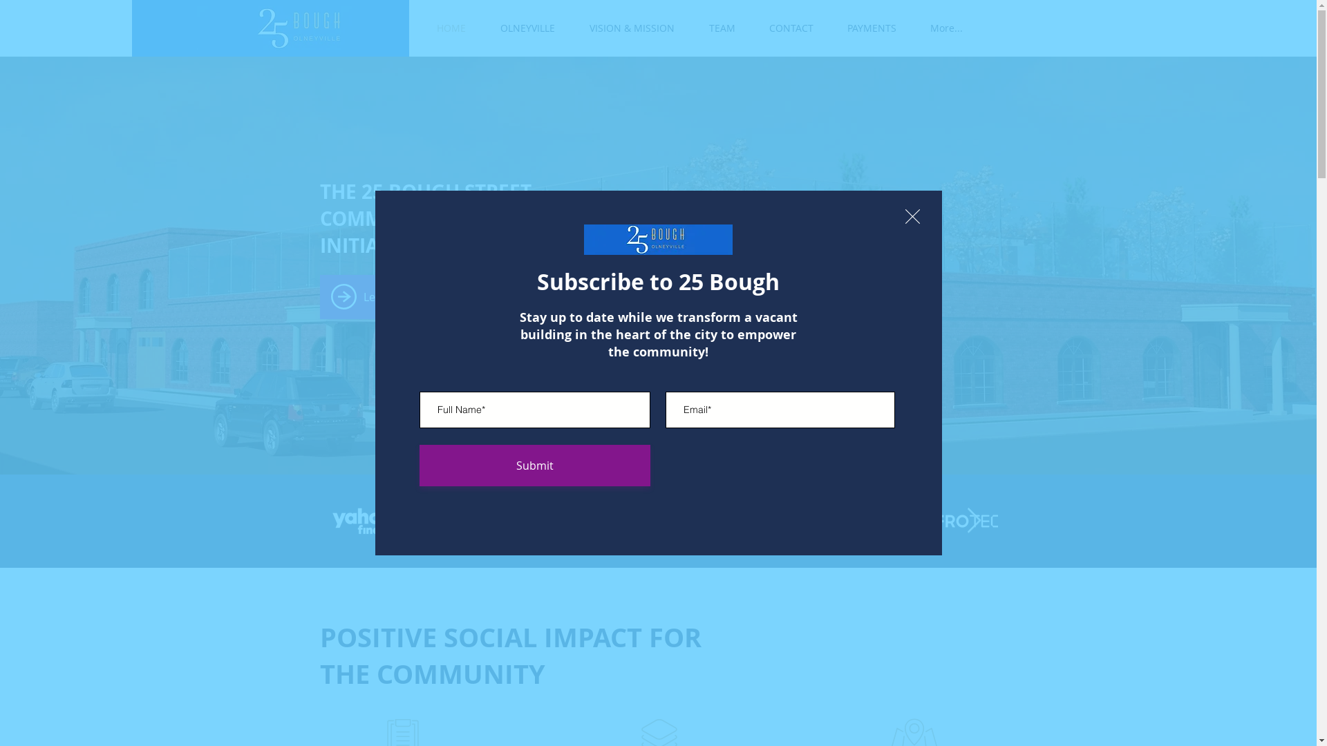 This screenshot has width=1327, height=746. I want to click on TEAM, so click(722, 28).